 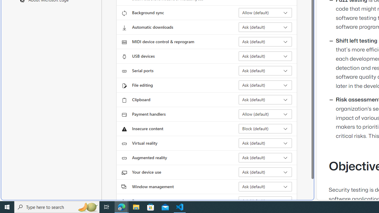 What do you see at coordinates (265, 13) in the screenshot?
I see `Background sync Allow (default)` at bounding box center [265, 13].